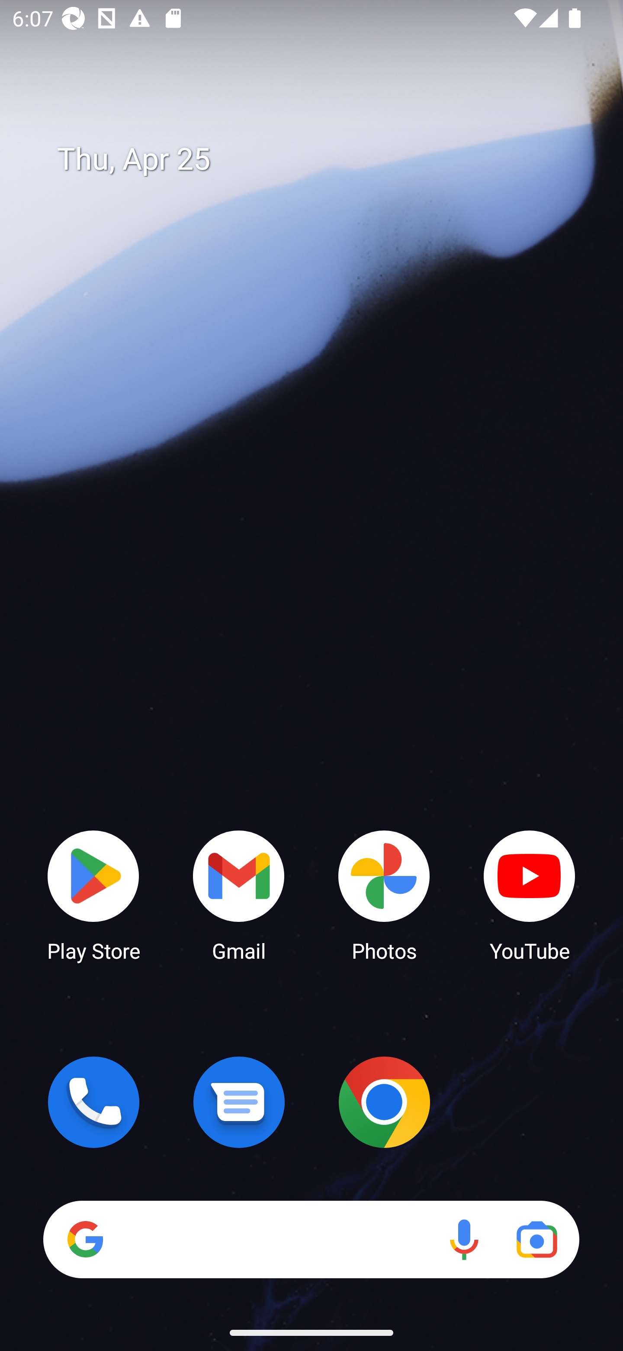  I want to click on Gmail, so click(239, 895).